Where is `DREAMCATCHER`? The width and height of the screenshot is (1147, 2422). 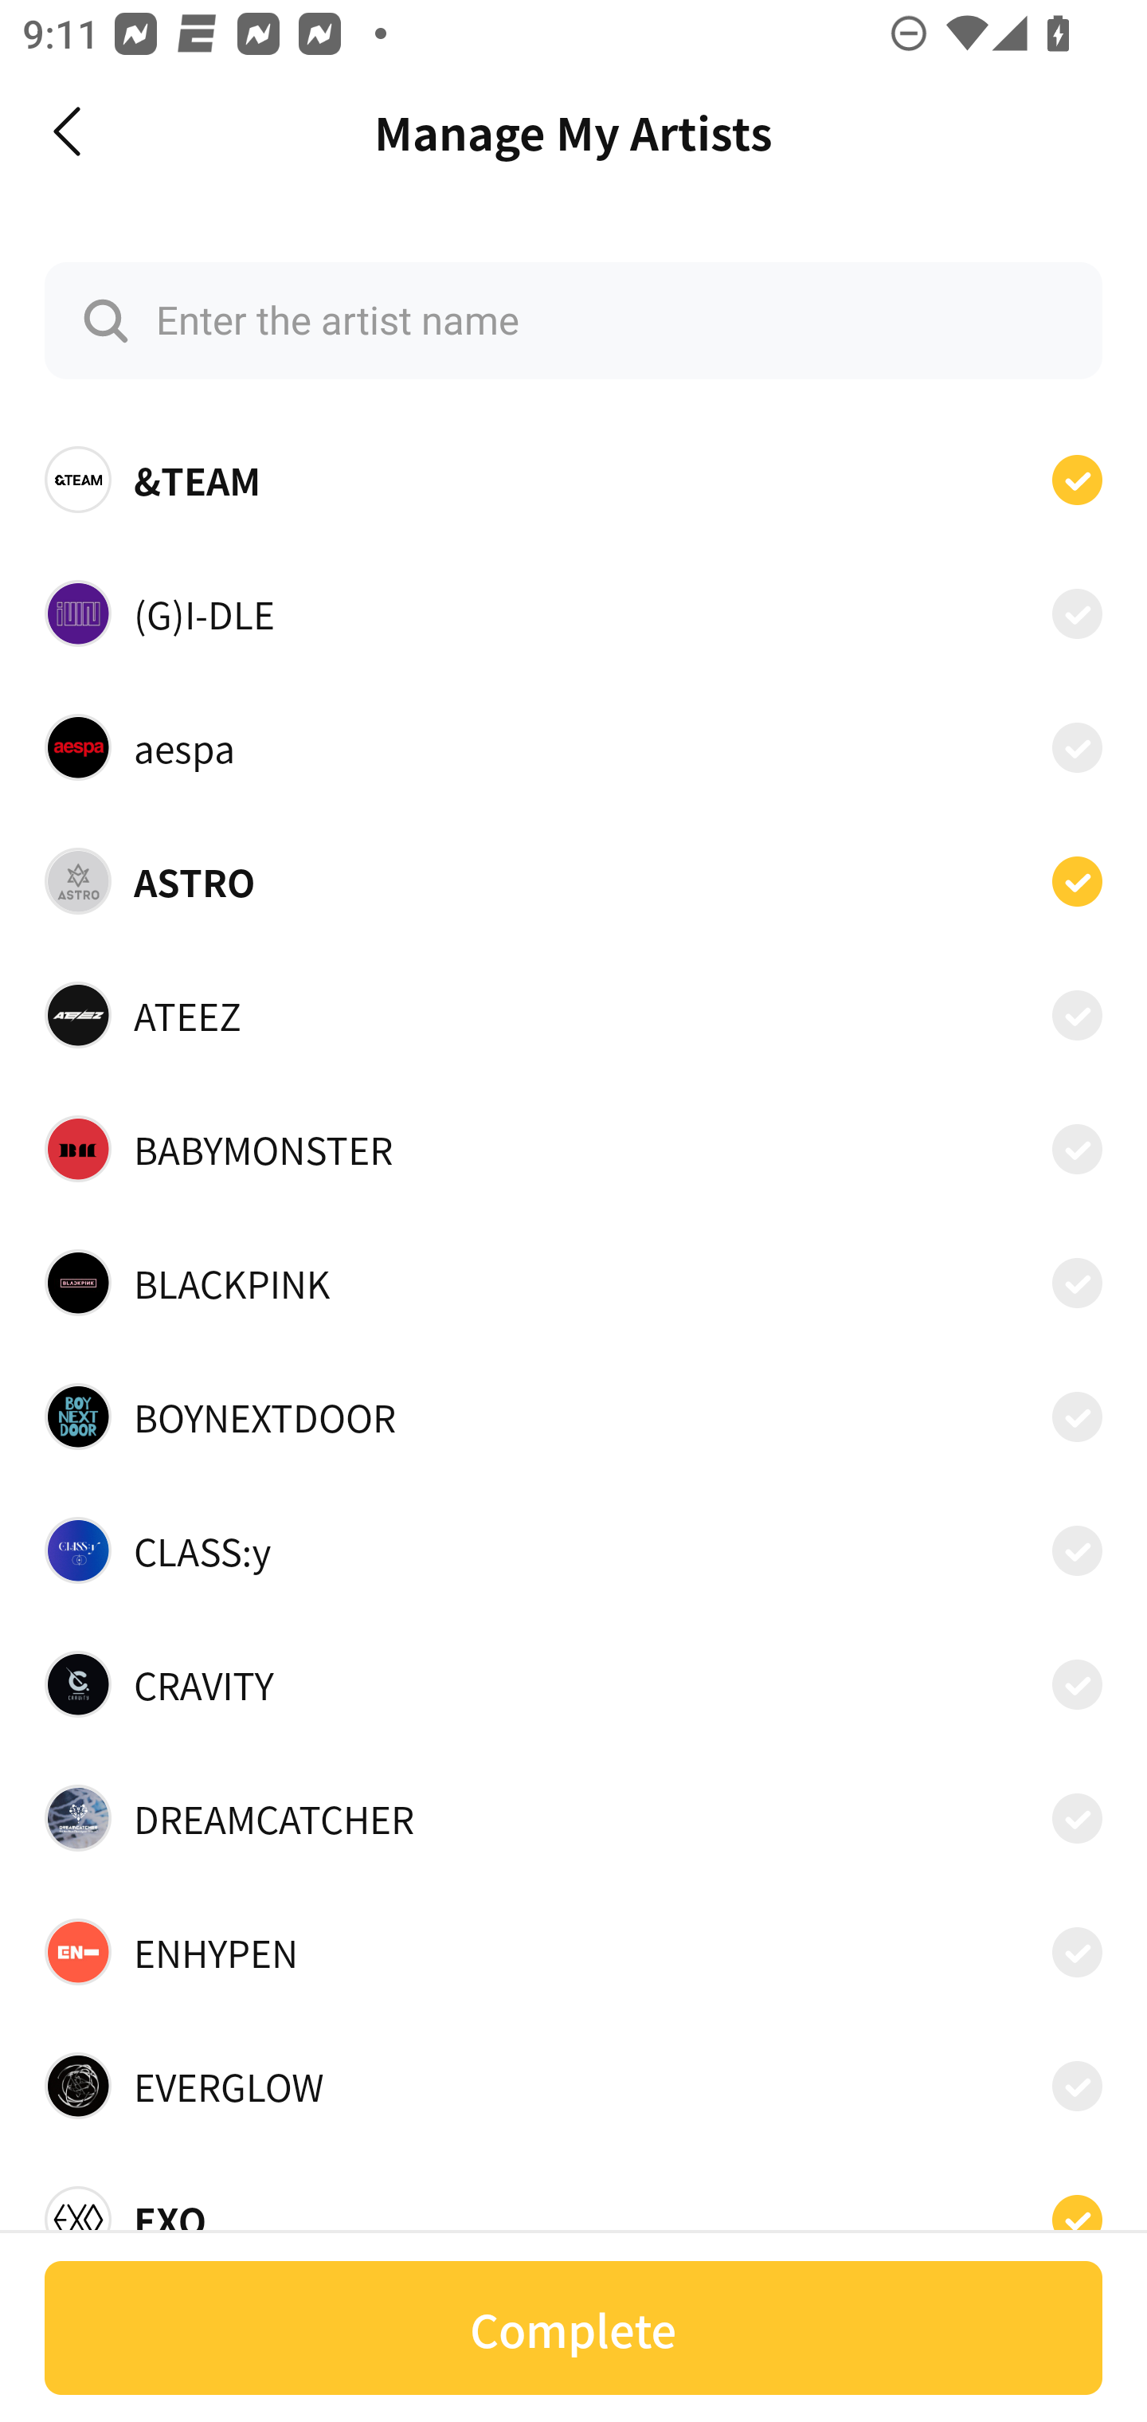
DREAMCATCHER is located at coordinates (573, 1817).